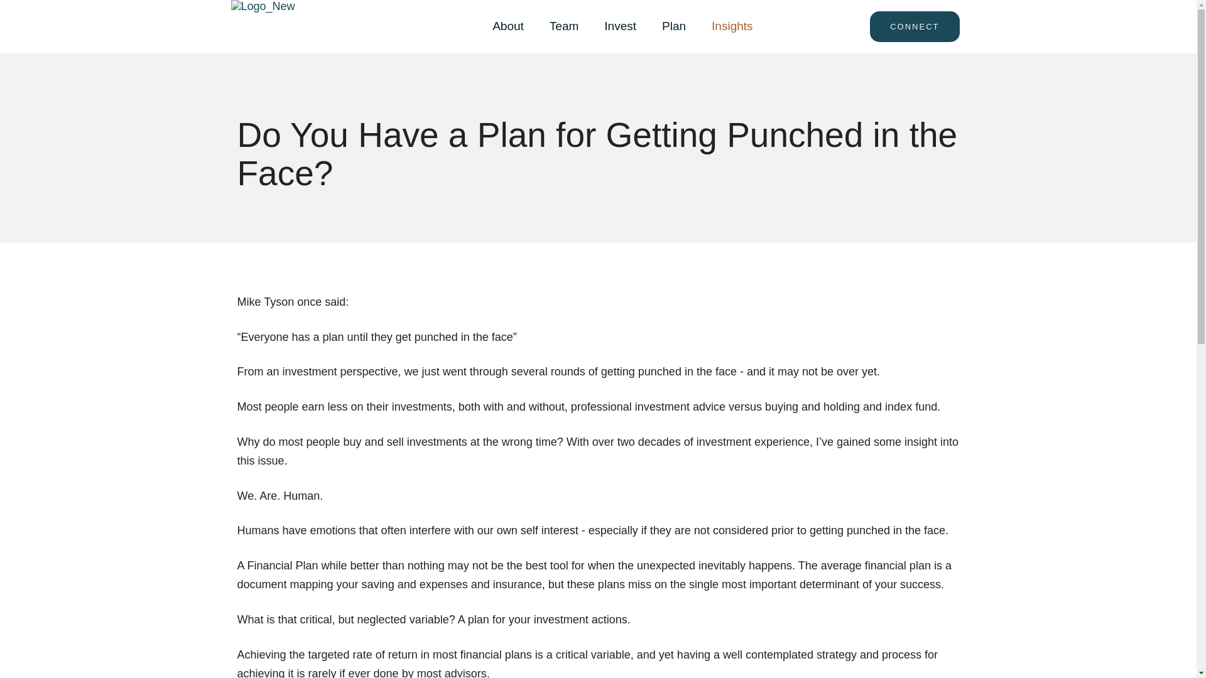 The width and height of the screenshot is (1206, 678). What do you see at coordinates (621, 26) in the screenshot?
I see `Invest` at bounding box center [621, 26].